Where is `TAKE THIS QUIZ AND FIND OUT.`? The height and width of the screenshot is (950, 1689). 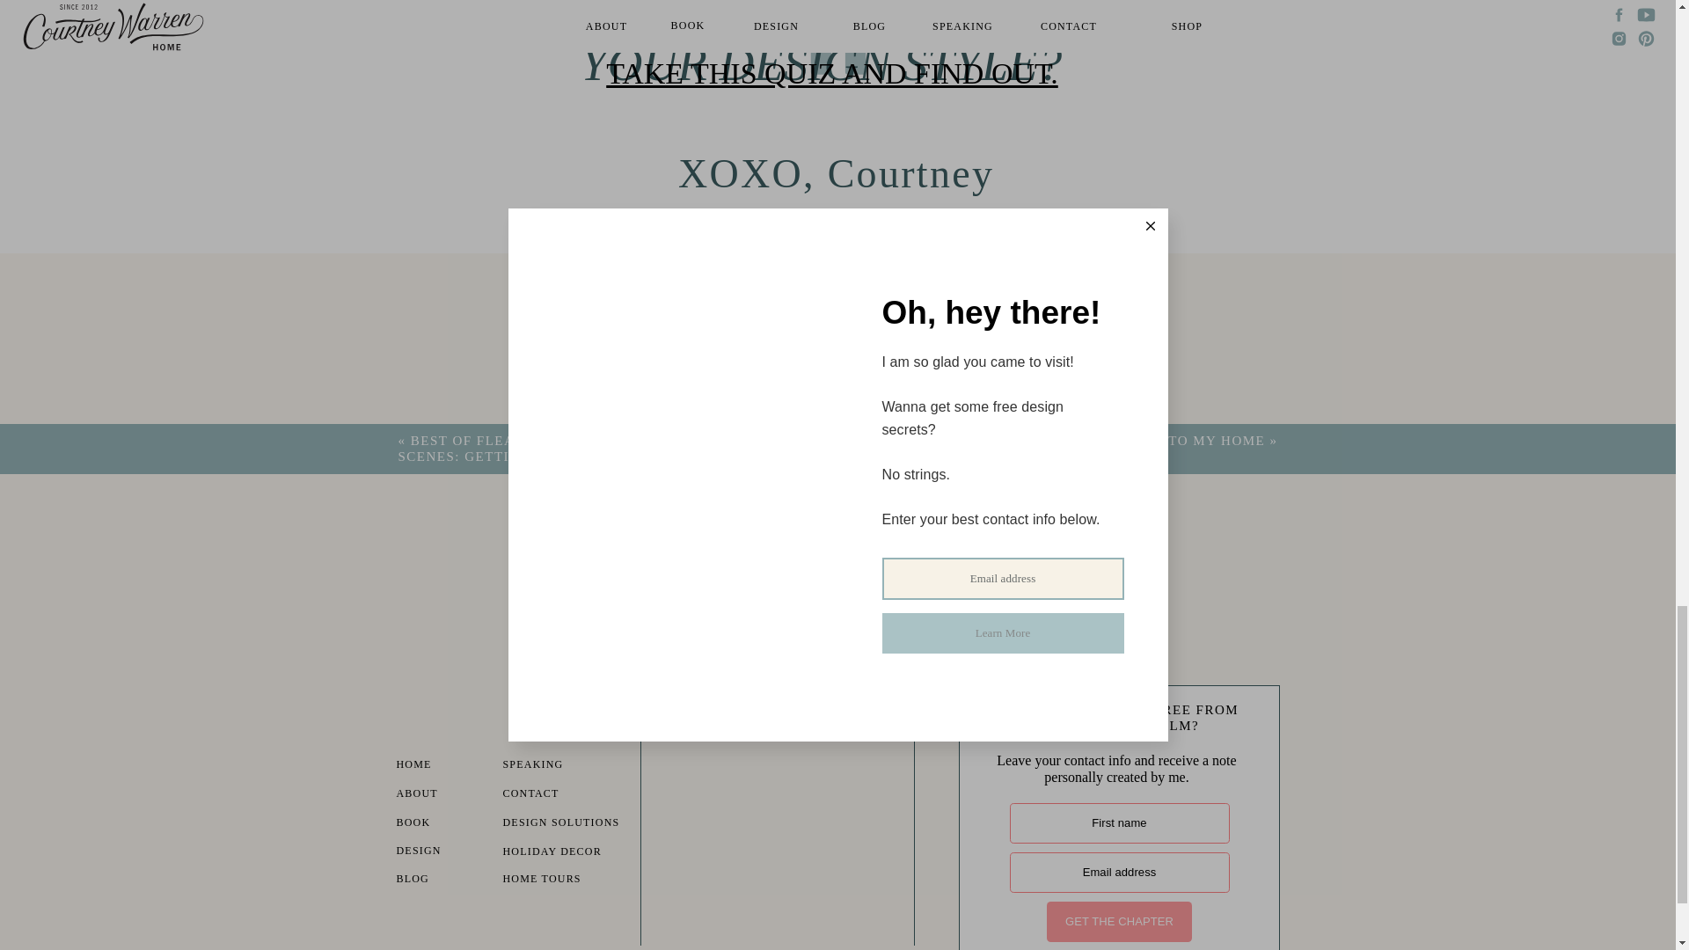
TAKE THIS QUIZ AND FIND OUT. is located at coordinates (832, 72).